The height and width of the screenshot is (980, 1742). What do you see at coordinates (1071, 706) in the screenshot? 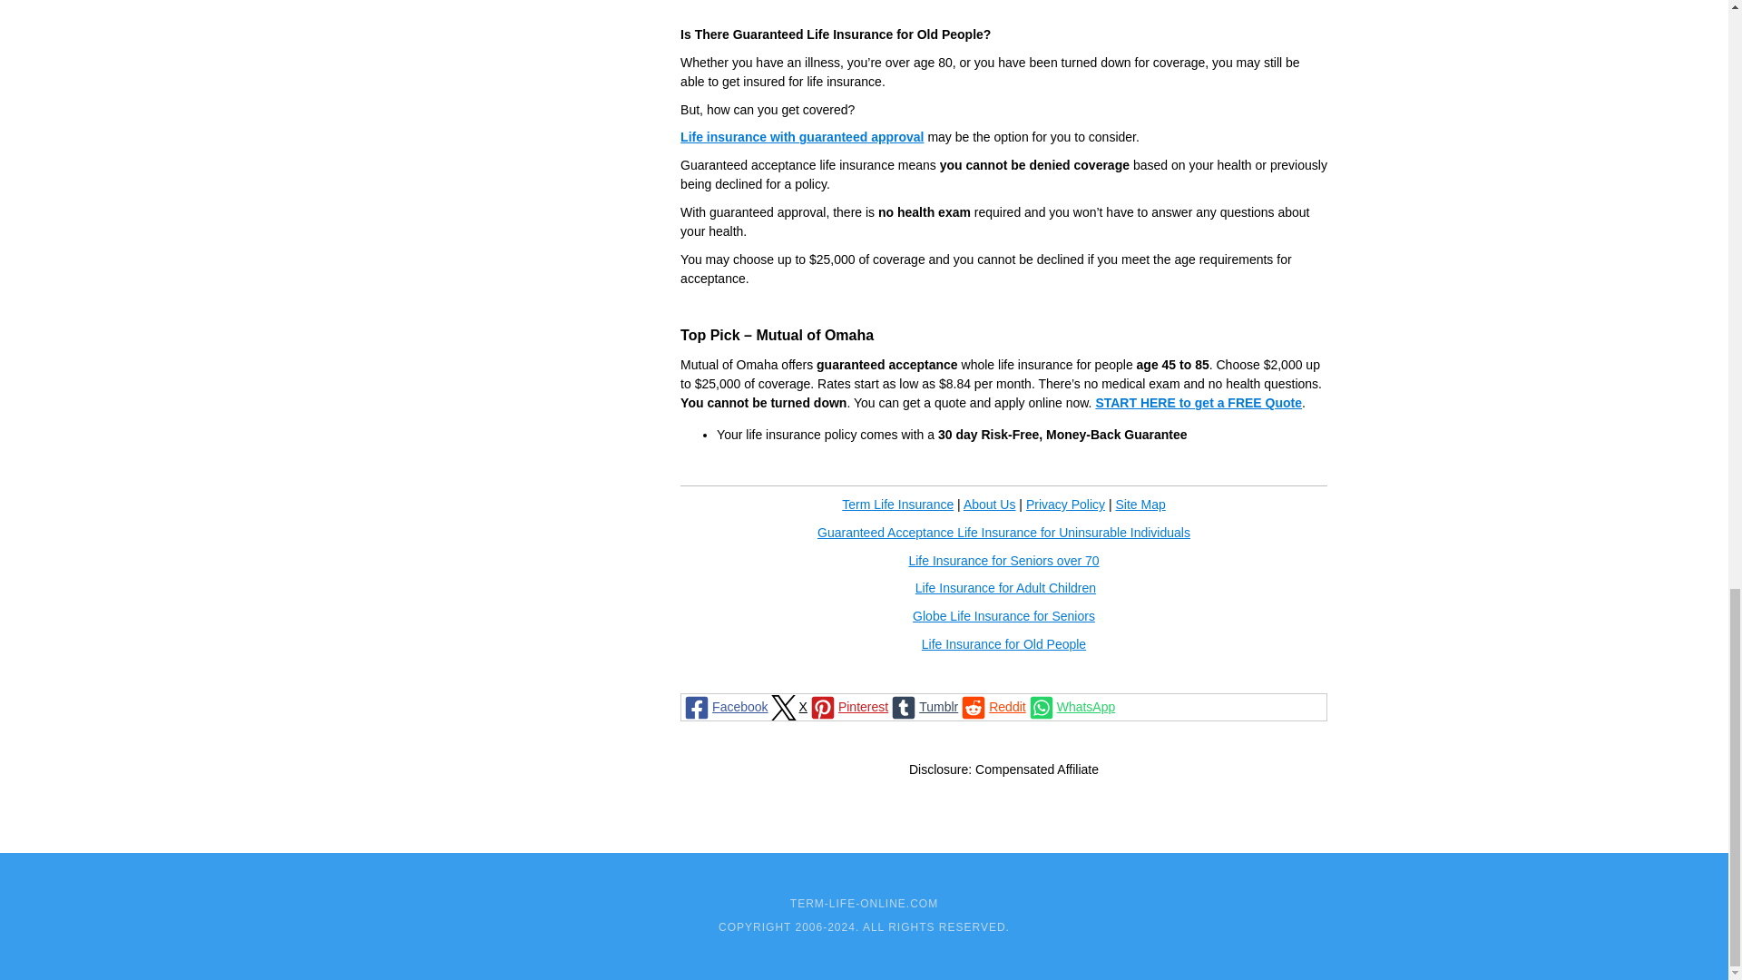
I see `WhatsApp` at bounding box center [1071, 706].